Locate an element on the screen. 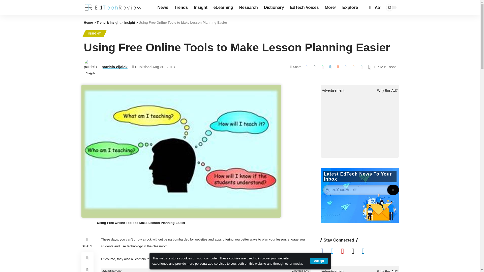 This screenshot has width=484, height=272. EdTechReview is located at coordinates (113, 8).